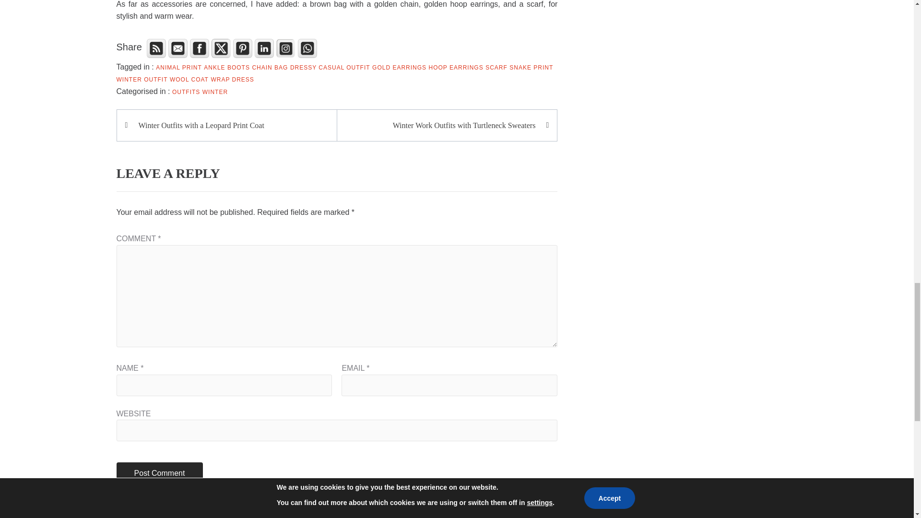 This screenshot has width=921, height=518. Describe the element at coordinates (156, 48) in the screenshot. I see `RSS` at that location.